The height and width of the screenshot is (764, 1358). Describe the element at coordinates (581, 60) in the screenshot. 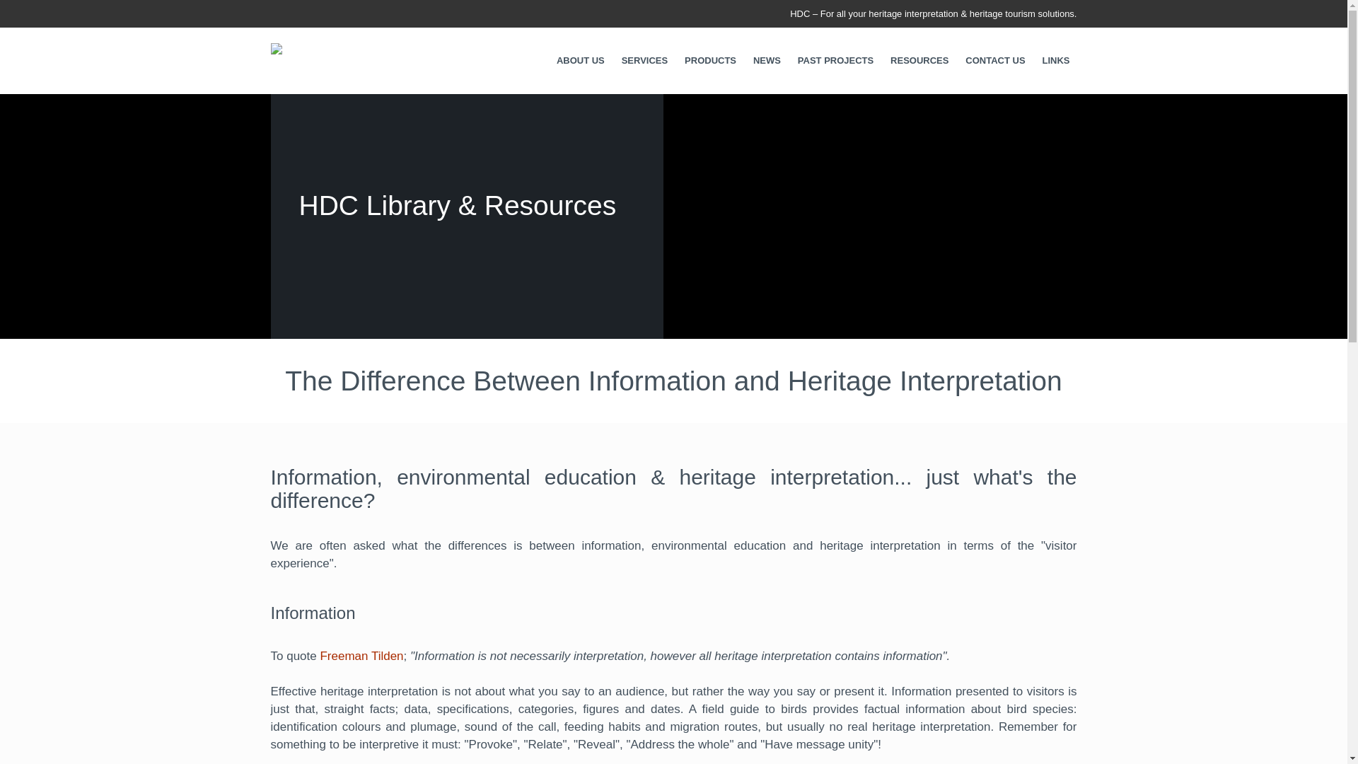

I see `ABOUT US` at that location.